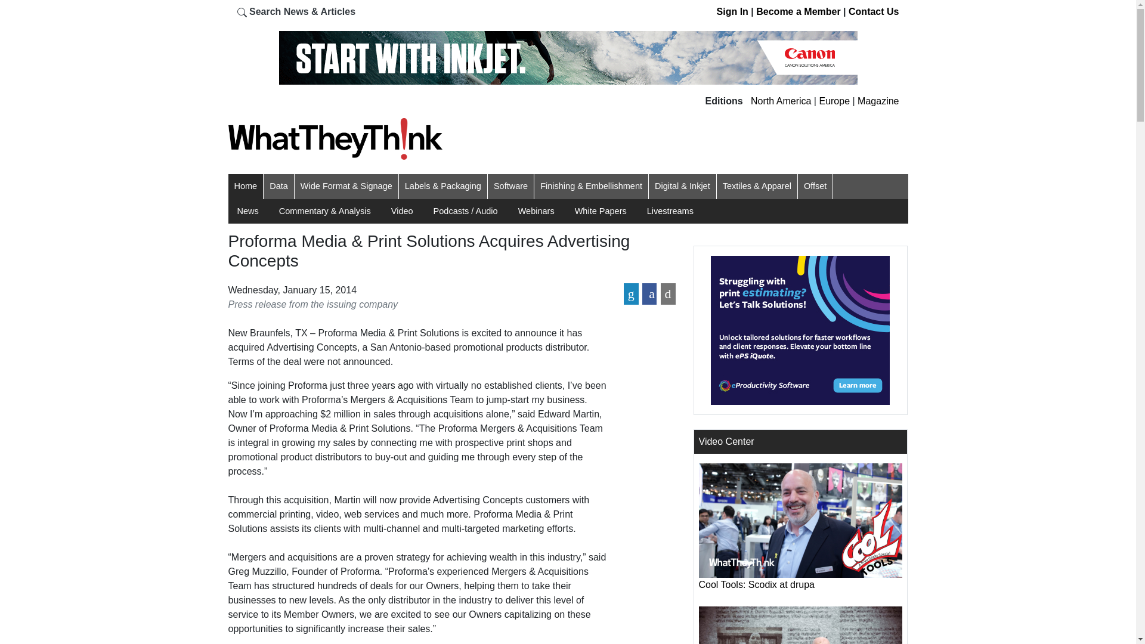 The image size is (1145, 644). Describe the element at coordinates (732, 11) in the screenshot. I see `Sign In` at that location.